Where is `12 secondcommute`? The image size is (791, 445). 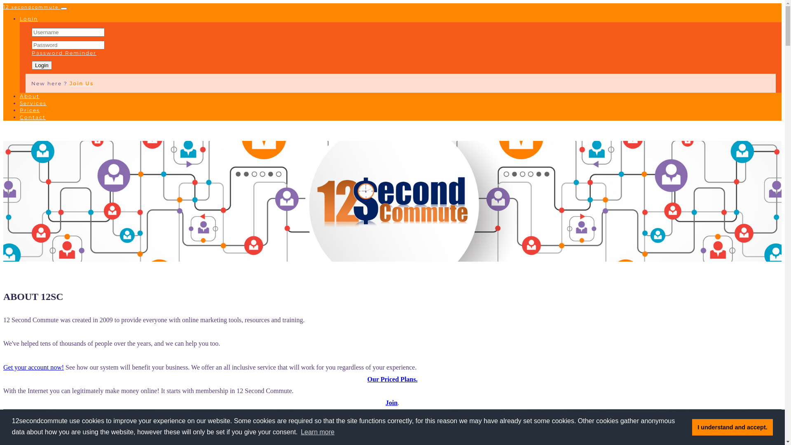 12 secondcommute is located at coordinates (32, 7).